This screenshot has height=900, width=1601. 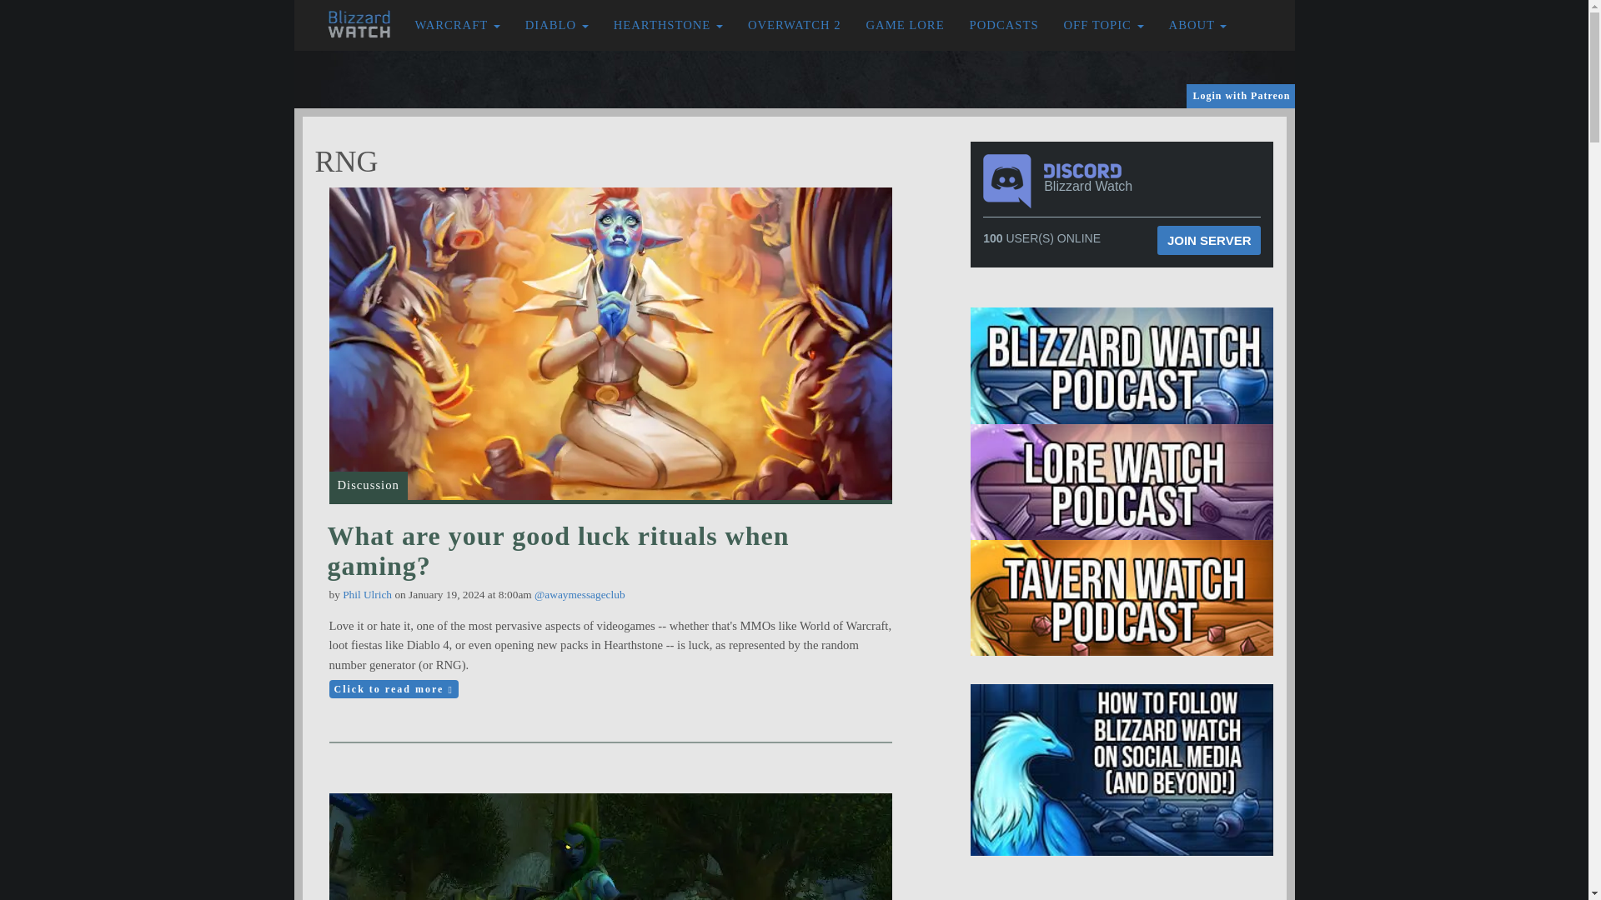 I want to click on What are your good luck rituals when gaming?, so click(x=557, y=550).